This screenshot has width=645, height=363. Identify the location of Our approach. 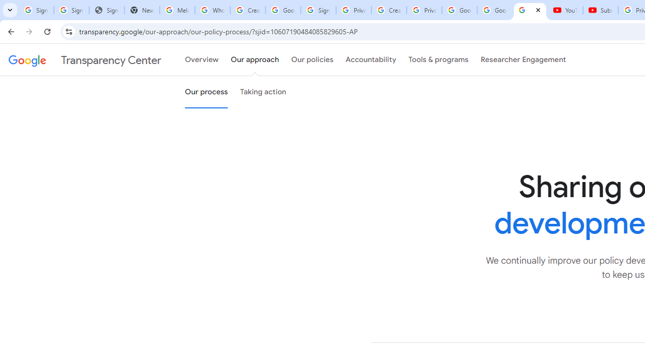
(255, 60).